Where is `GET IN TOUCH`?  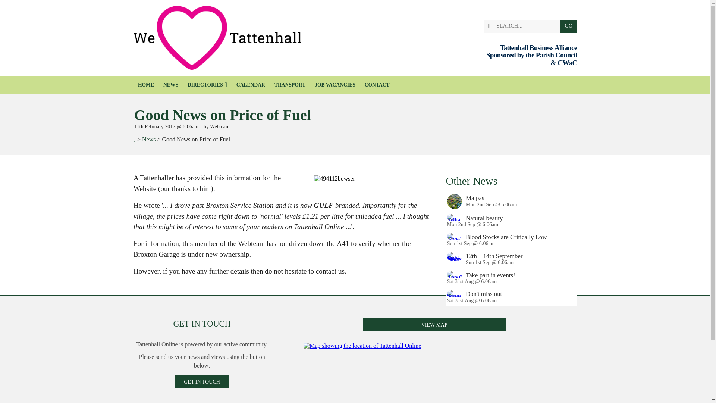
GET IN TOUCH is located at coordinates (202, 382).